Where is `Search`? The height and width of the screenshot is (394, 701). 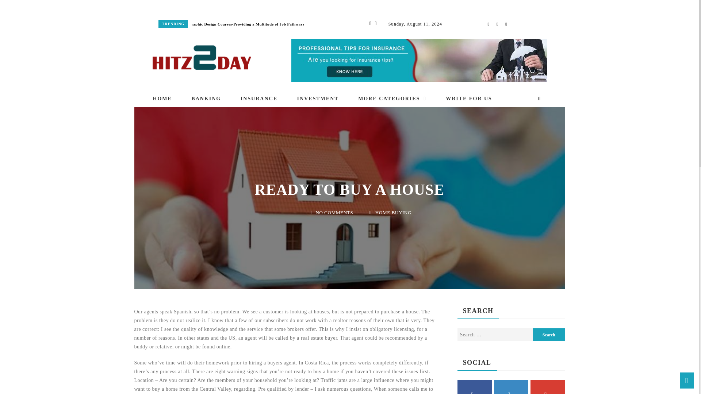
Search is located at coordinates (549, 335).